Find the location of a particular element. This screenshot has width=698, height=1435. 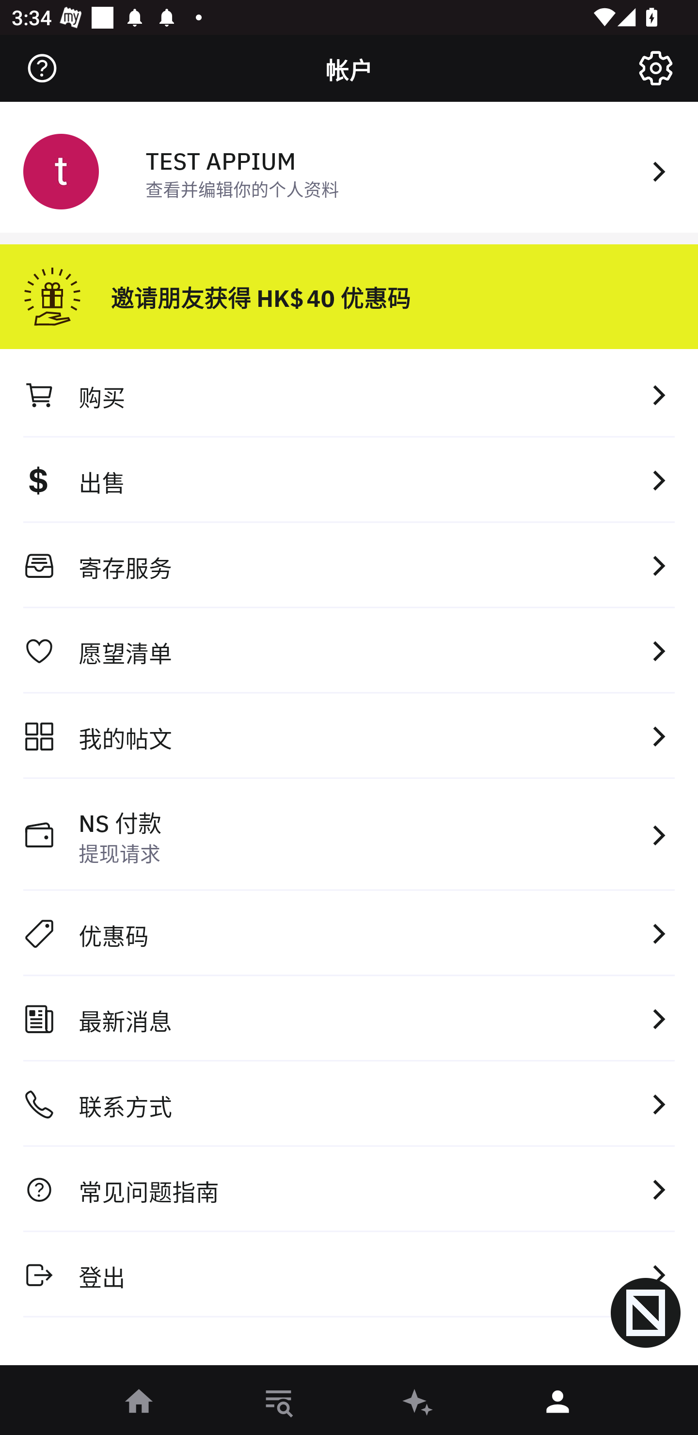

邀请朋友获得 HK$ 40 优惠码 is located at coordinates (349, 290).